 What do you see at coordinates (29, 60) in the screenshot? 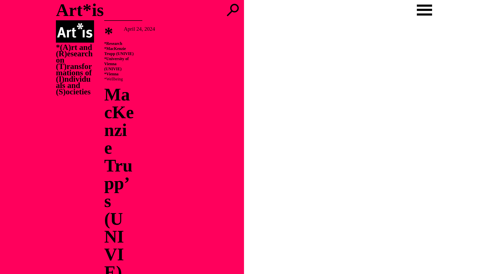
I see `Exhibition` at bounding box center [29, 60].